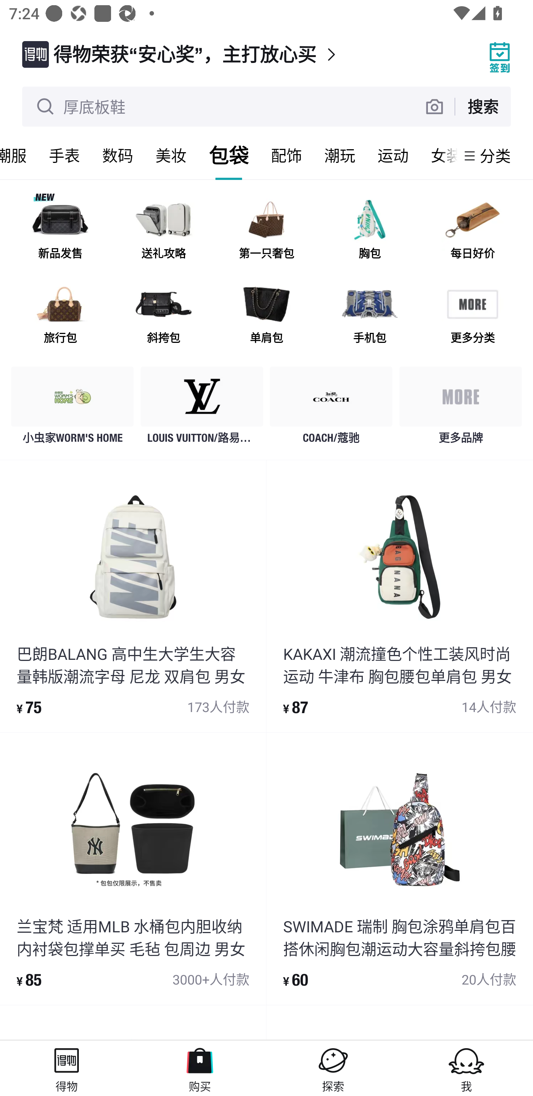  I want to click on 斜挎包, so click(163, 315).